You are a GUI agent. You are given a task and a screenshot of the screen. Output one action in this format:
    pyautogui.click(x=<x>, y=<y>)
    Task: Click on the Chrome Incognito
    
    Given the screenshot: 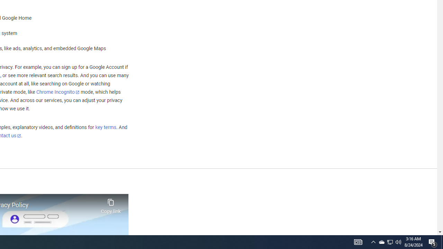 What is the action you would take?
    pyautogui.click(x=57, y=92)
    